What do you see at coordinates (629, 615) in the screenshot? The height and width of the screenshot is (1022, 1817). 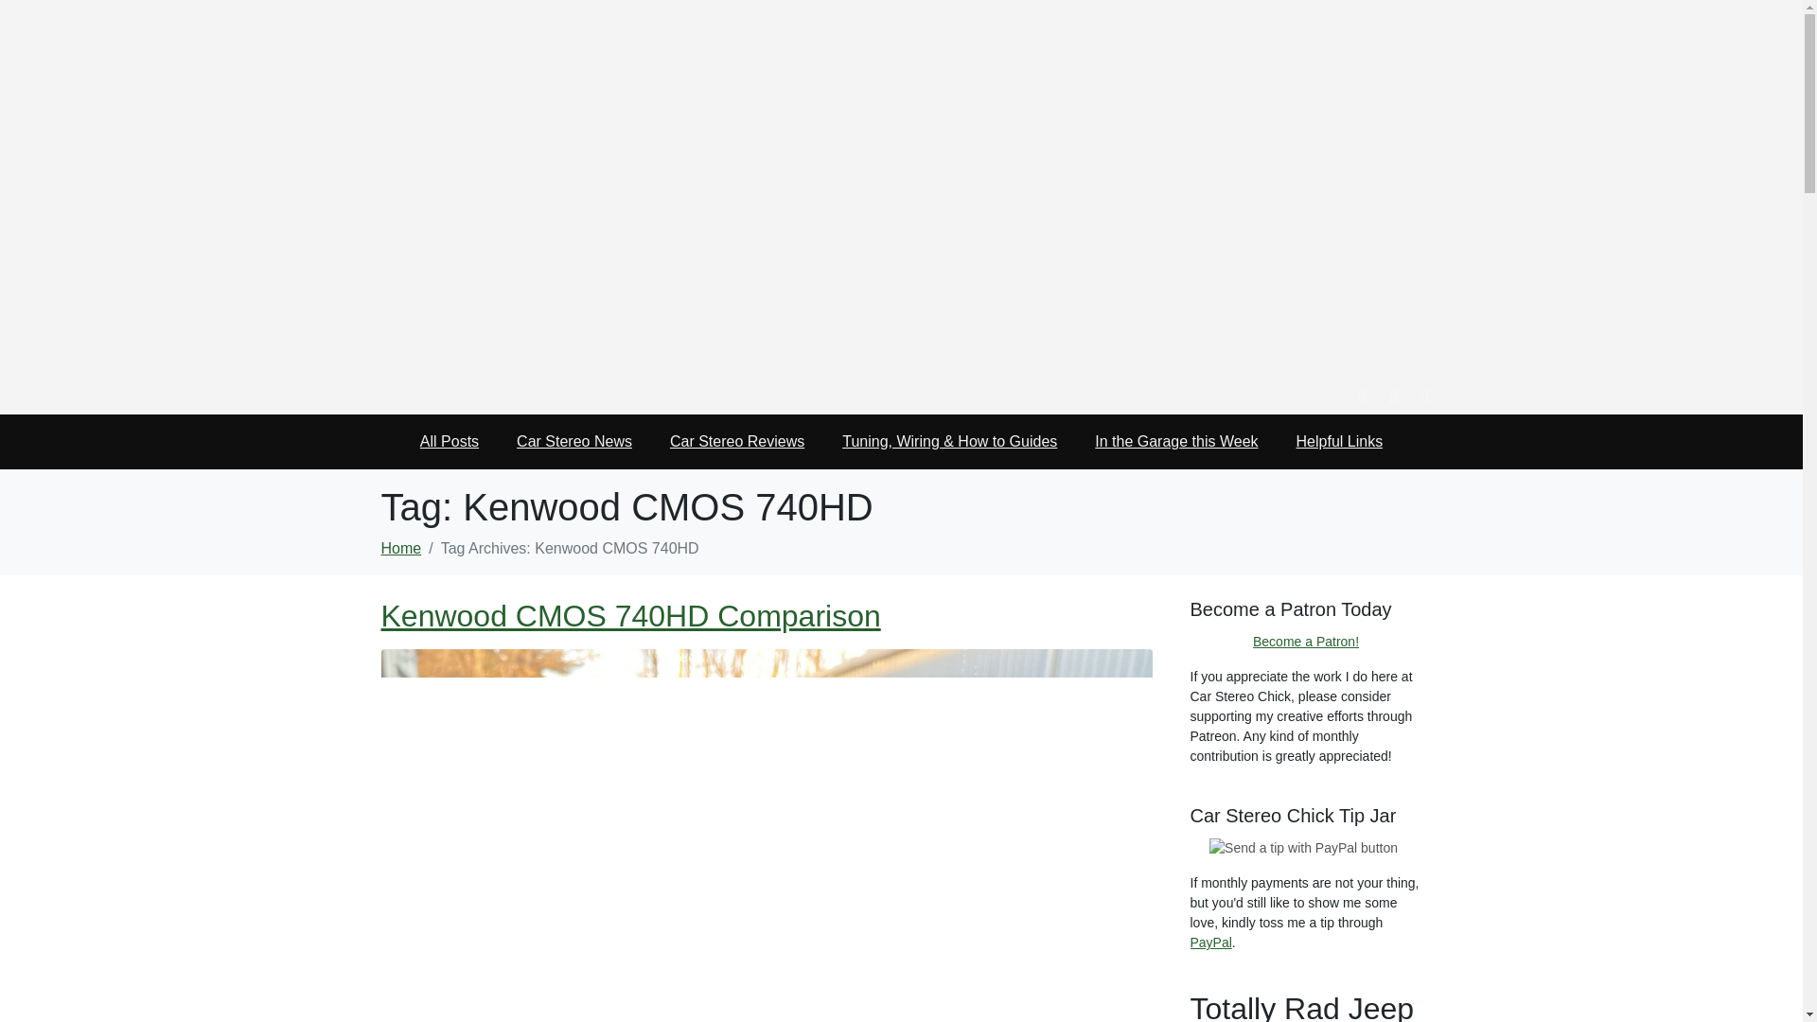 I see `Kenwood CMOS 740HD Comparison` at bounding box center [629, 615].